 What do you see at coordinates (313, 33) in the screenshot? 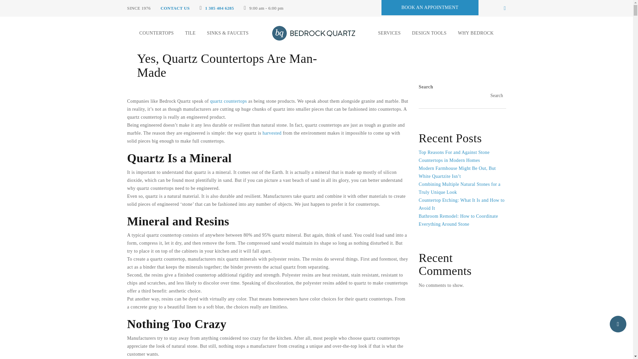
I see `logo` at bounding box center [313, 33].